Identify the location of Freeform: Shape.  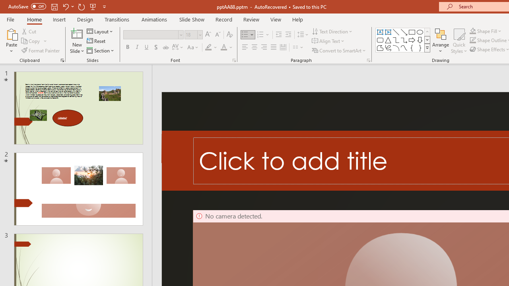
(380, 48).